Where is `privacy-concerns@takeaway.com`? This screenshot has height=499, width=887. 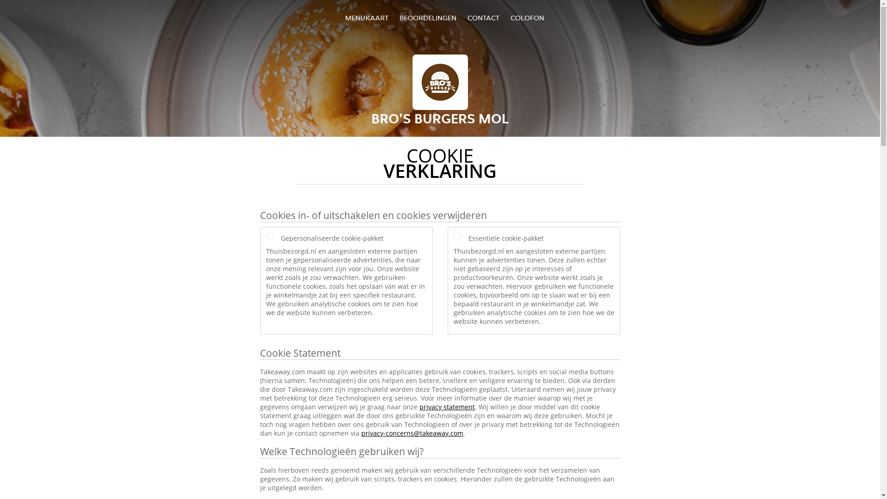
privacy-concerns@takeaway.com is located at coordinates (412, 433).